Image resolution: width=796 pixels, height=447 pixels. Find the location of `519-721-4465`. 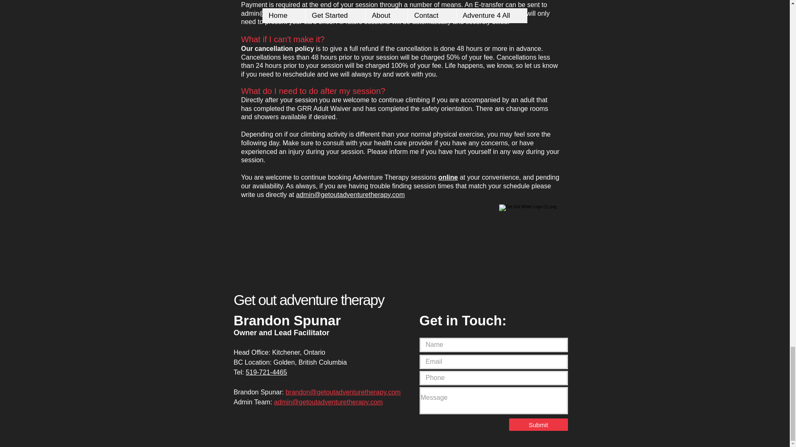

519-721-4465 is located at coordinates (267, 372).